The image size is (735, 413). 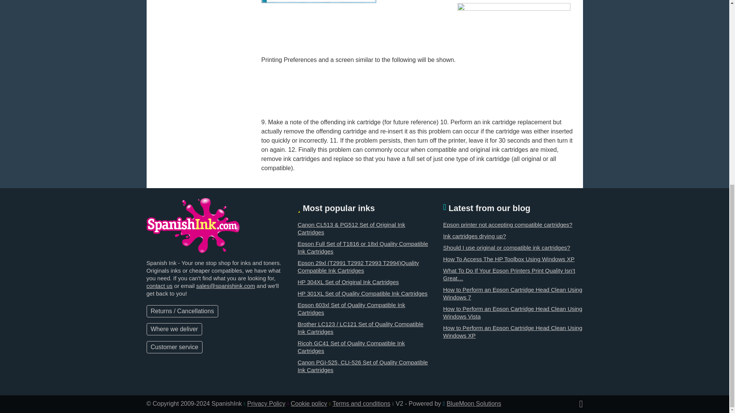 What do you see at coordinates (159, 286) in the screenshot?
I see `contact us` at bounding box center [159, 286].